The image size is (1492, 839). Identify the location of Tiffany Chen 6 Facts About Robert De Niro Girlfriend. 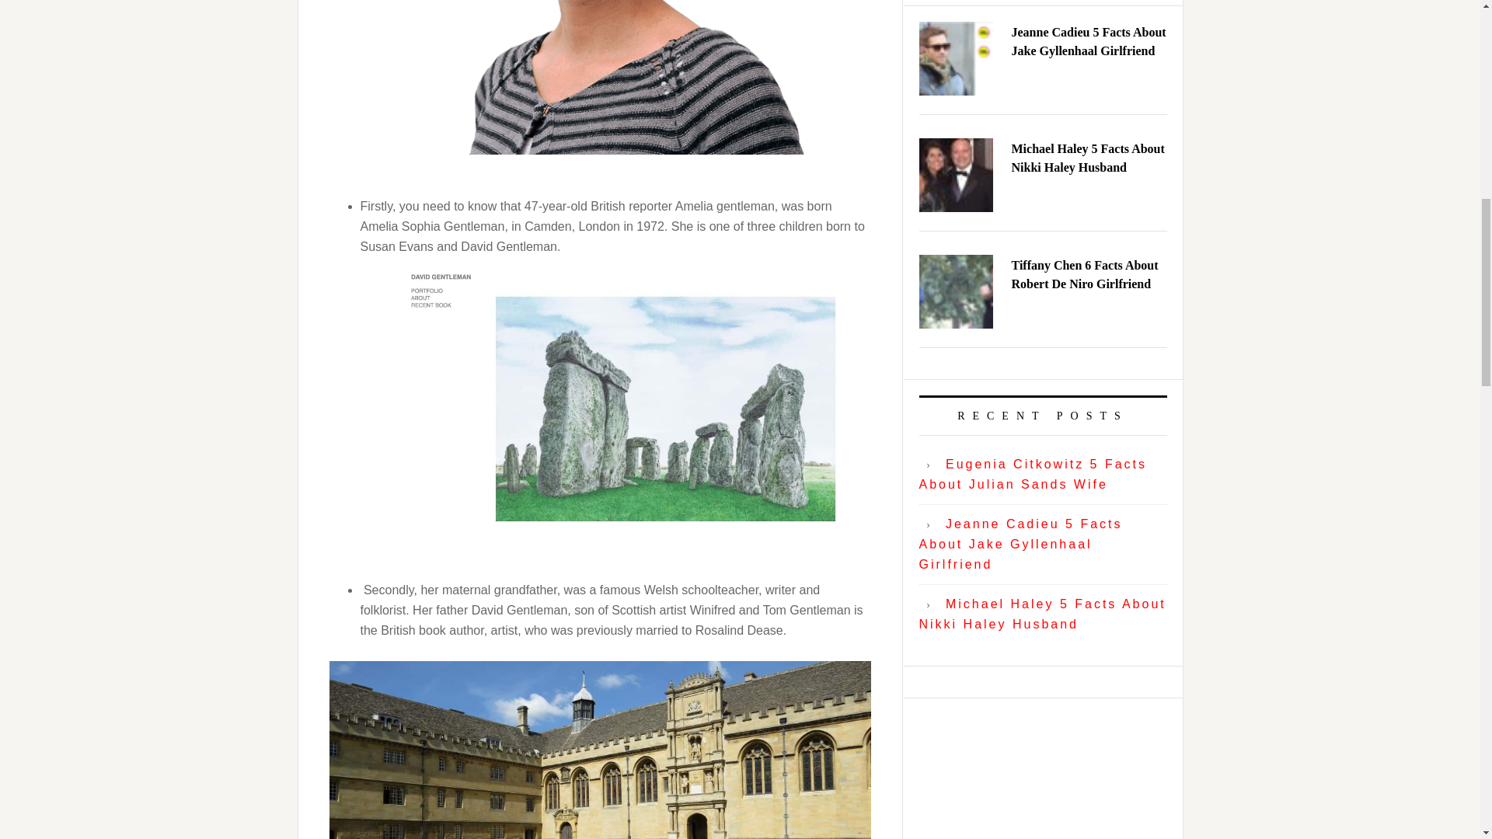
(1085, 273).